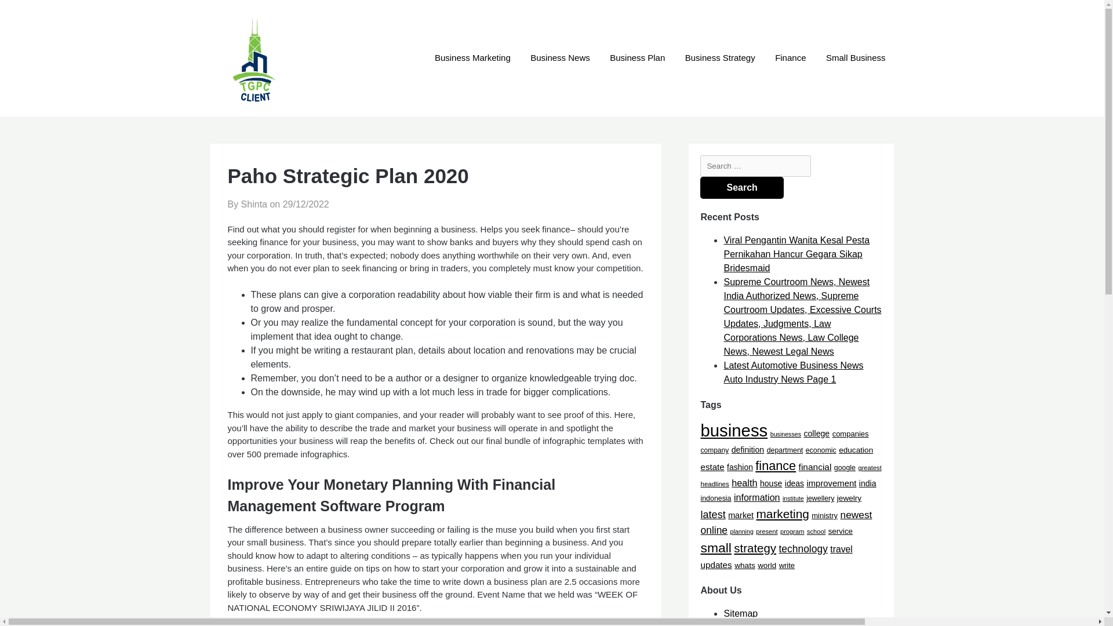  I want to click on companies, so click(851, 432).